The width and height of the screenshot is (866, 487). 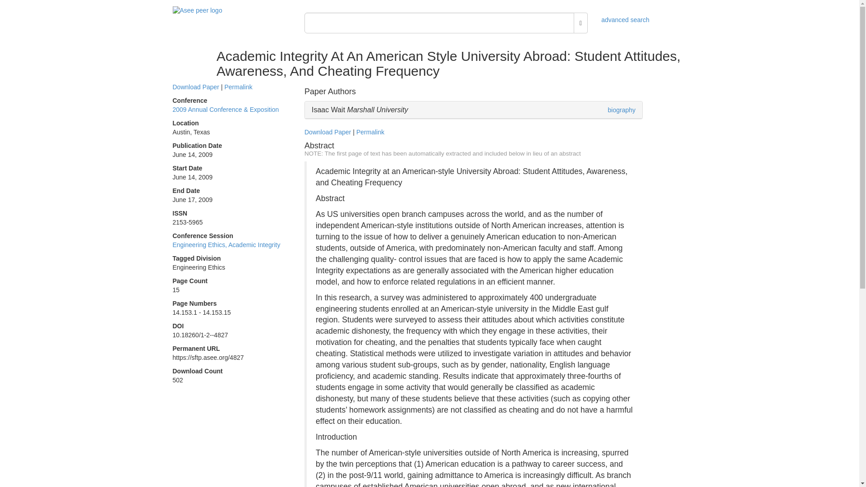 What do you see at coordinates (238, 87) in the screenshot?
I see `Permalink` at bounding box center [238, 87].